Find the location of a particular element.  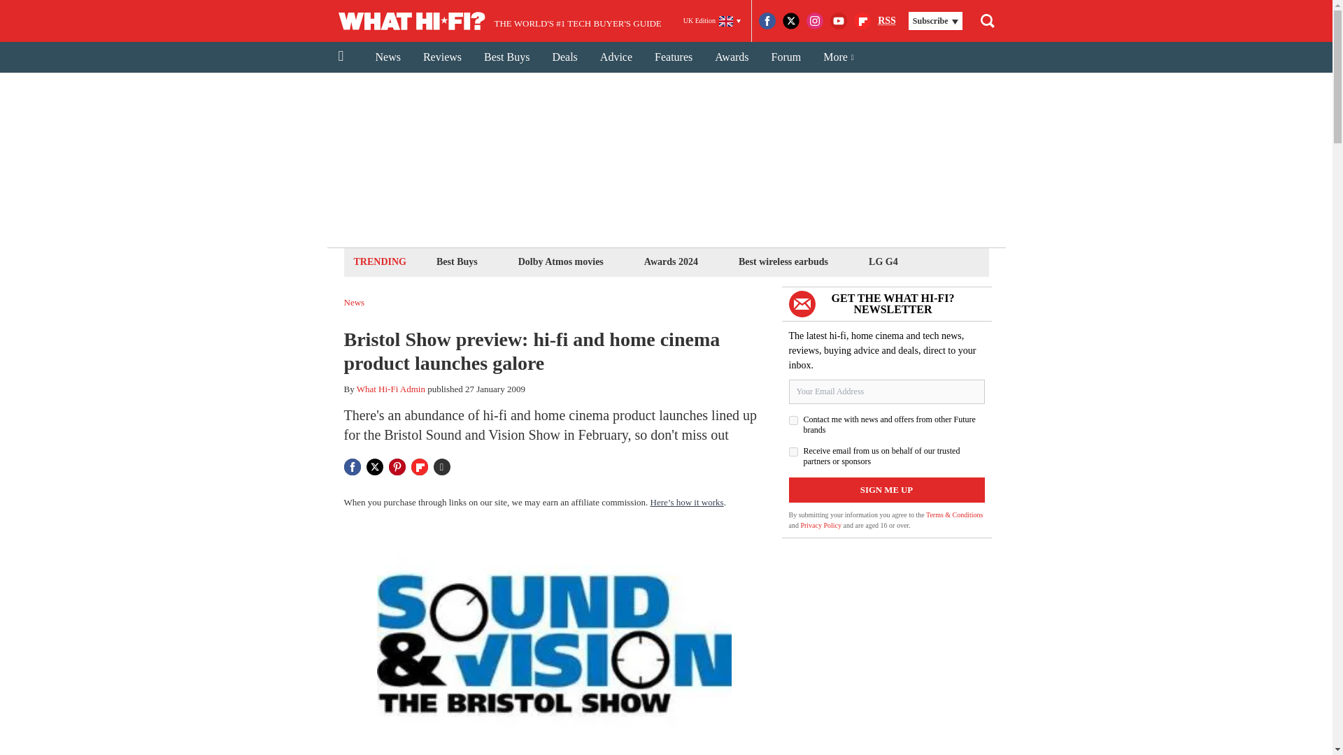

Deals is located at coordinates (564, 57).